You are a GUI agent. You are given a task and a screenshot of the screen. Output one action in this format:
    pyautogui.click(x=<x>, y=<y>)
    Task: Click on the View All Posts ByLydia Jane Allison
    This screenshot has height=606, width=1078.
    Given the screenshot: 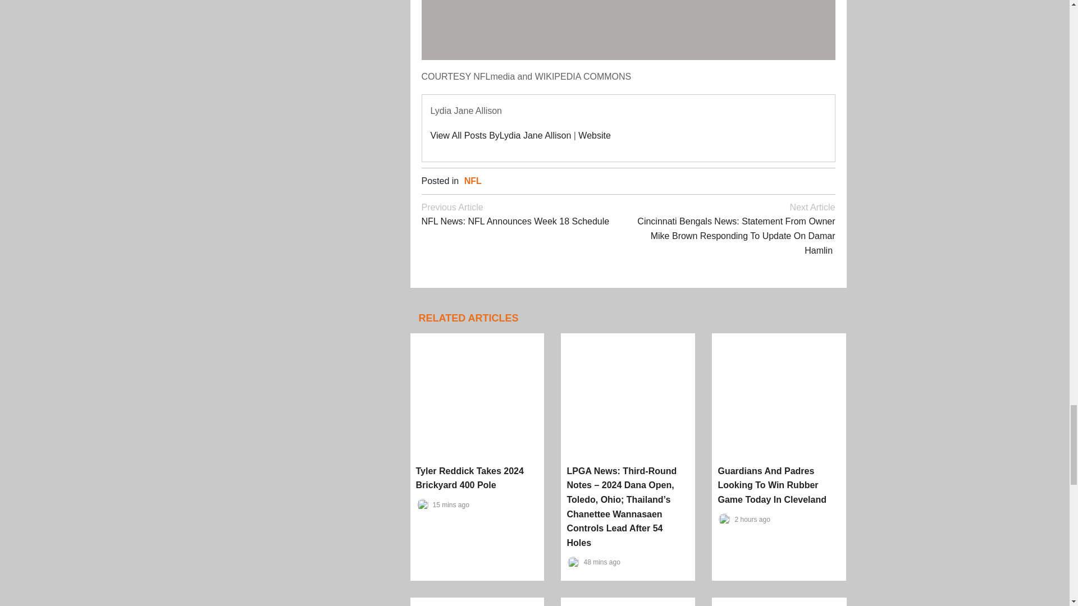 What is the action you would take?
    pyautogui.click(x=501, y=135)
    